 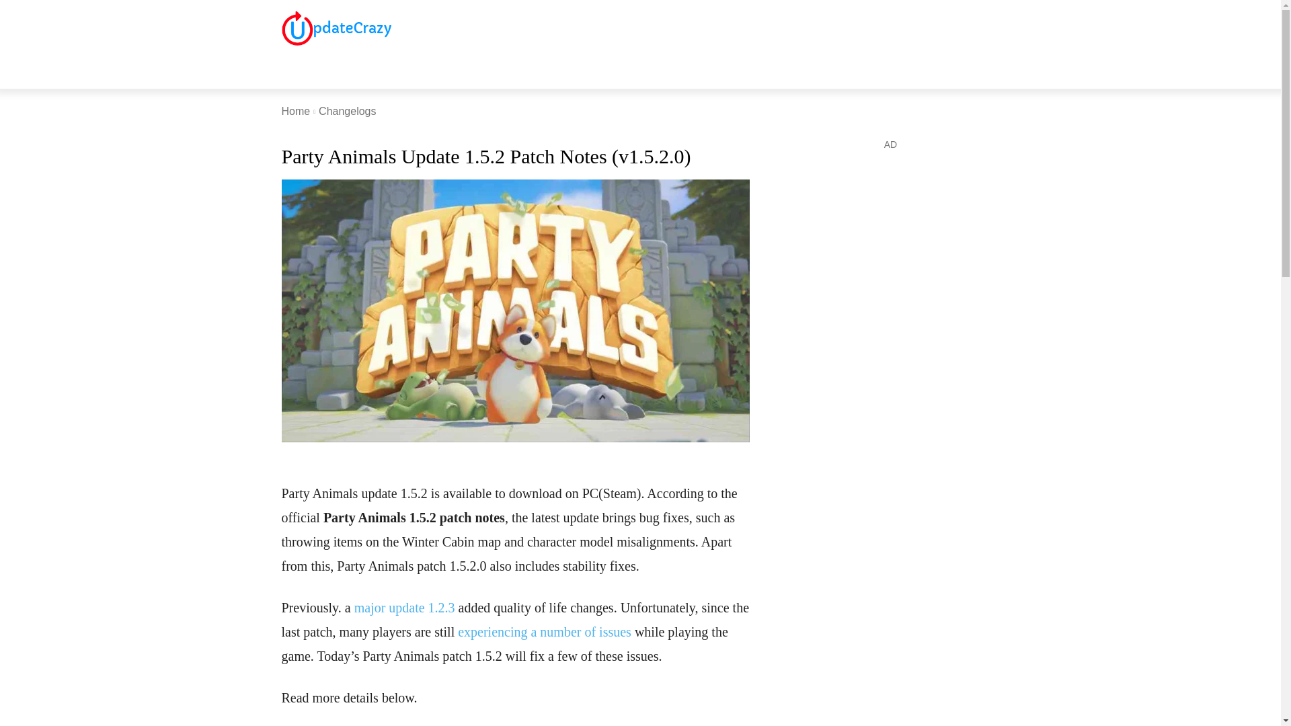 I want to click on View all posts in Changelogs, so click(x=347, y=110).